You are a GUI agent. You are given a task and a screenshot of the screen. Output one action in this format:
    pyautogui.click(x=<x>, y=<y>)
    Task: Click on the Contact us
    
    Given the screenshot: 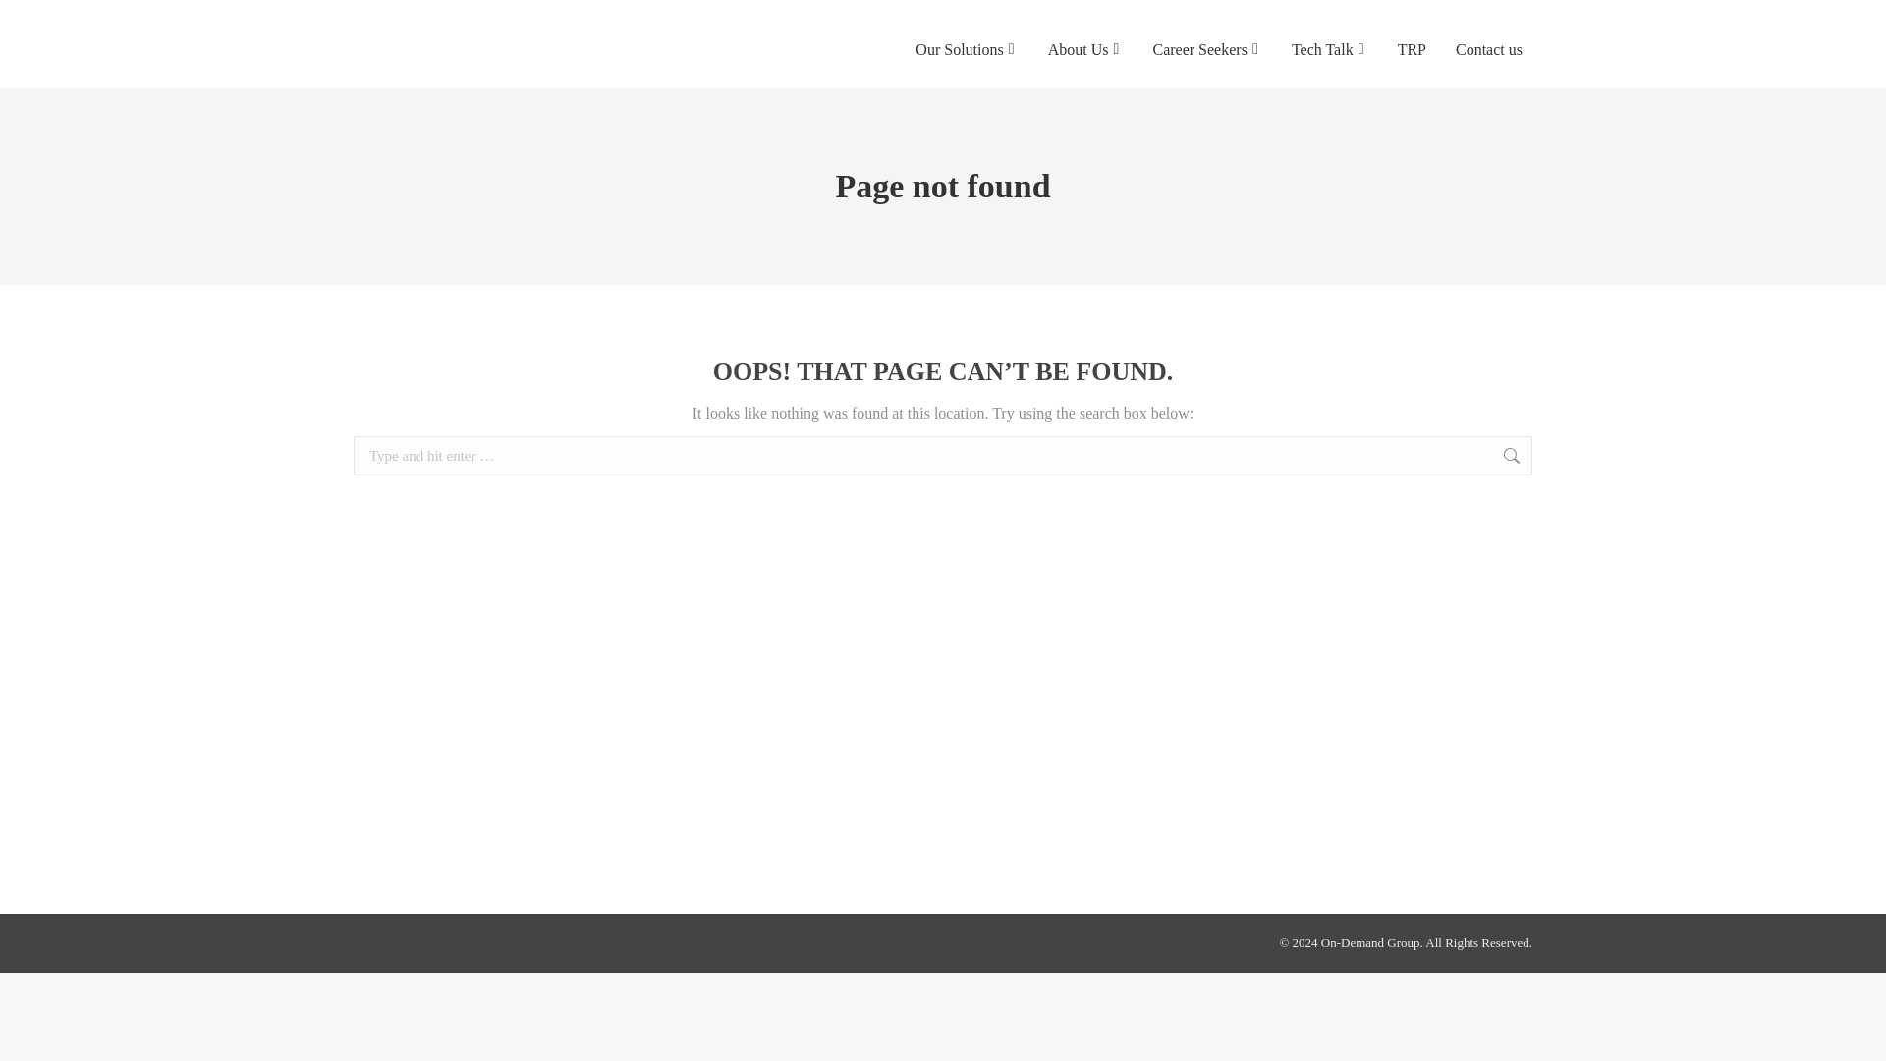 What is the action you would take?
    pyautogui.click(x=1489, y=49)
    